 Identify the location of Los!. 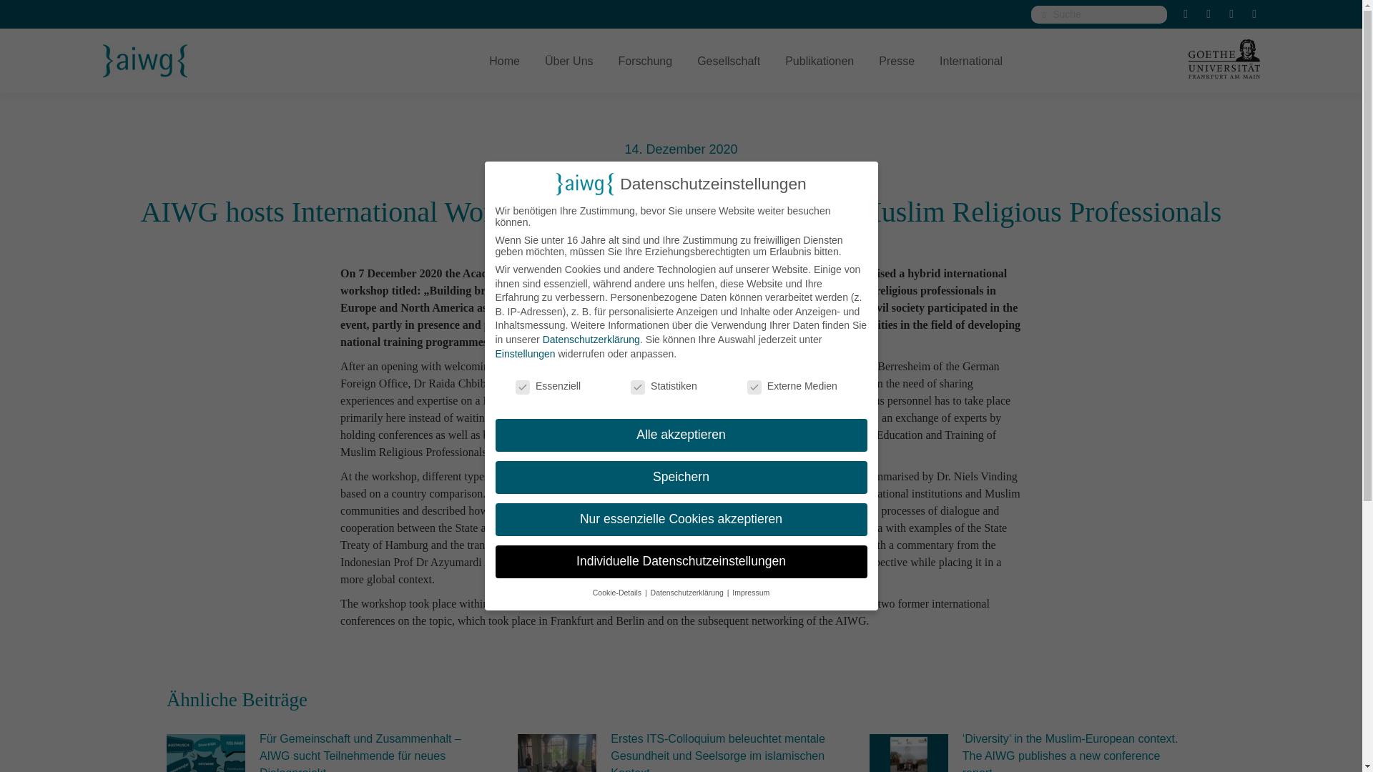
(24, 16).